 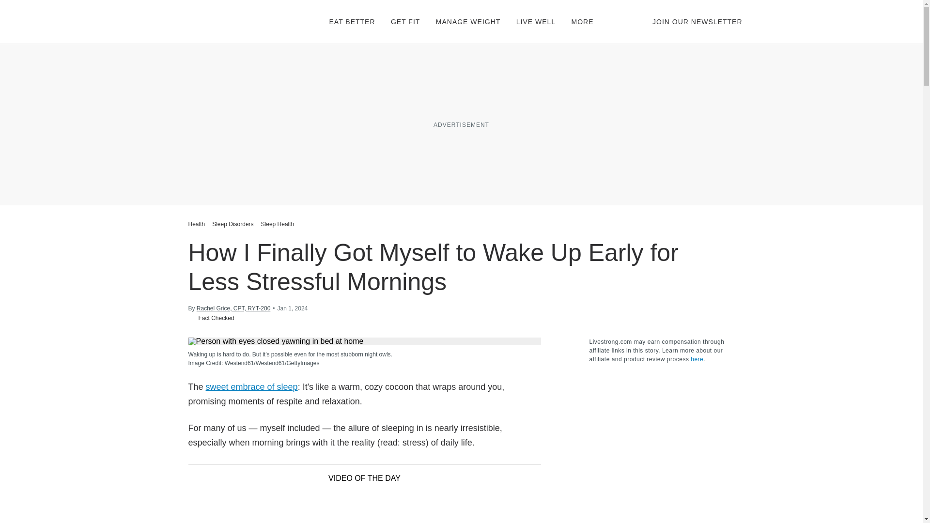 What do you see at coordinates (198, 224) in the screenshot?
I see `Health` at bounding box center [198, 224].